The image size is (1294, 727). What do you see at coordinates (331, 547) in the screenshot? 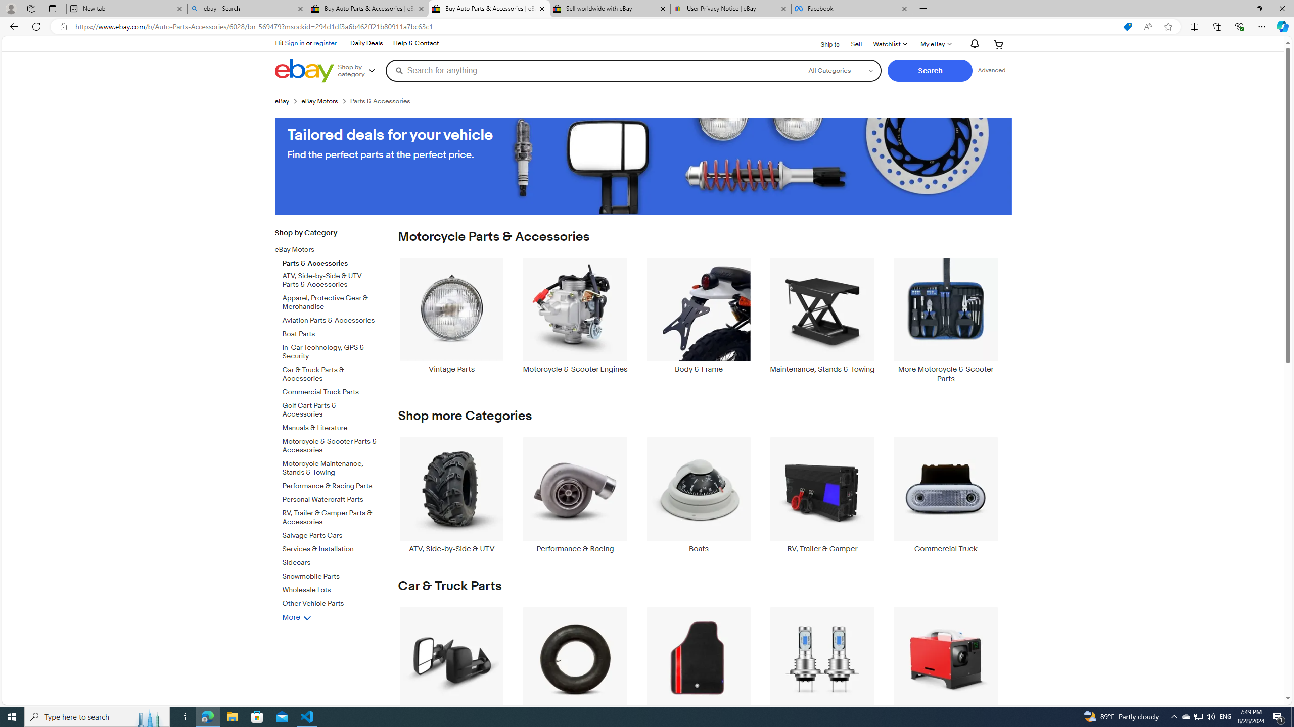
I see `Services & Installation` at bounding box center [331, 547].